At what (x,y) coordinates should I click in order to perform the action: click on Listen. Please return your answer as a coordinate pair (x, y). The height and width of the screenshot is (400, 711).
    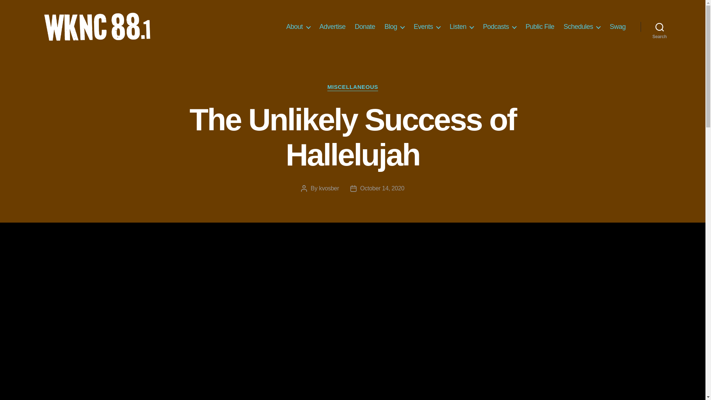
    Looking at the image, I should click on (461, 27).